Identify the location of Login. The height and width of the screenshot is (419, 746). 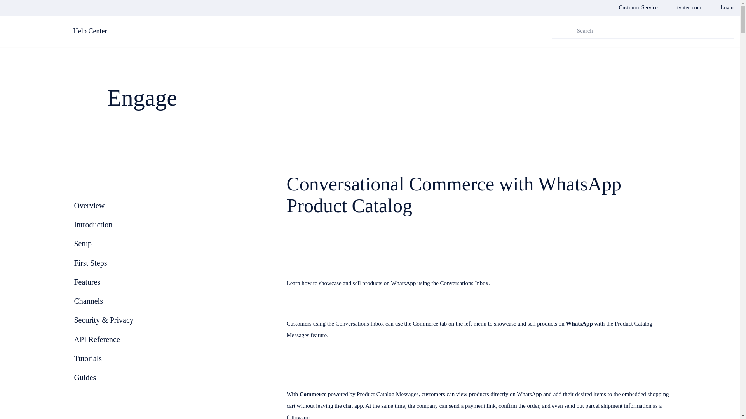
(727, 8).